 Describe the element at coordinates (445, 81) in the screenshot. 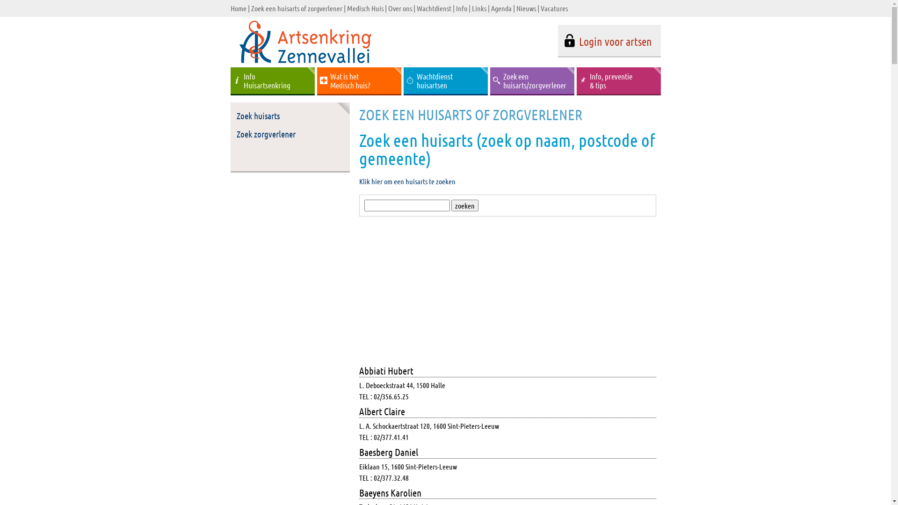

I see `Wachtdienst huisartsen` at that location.